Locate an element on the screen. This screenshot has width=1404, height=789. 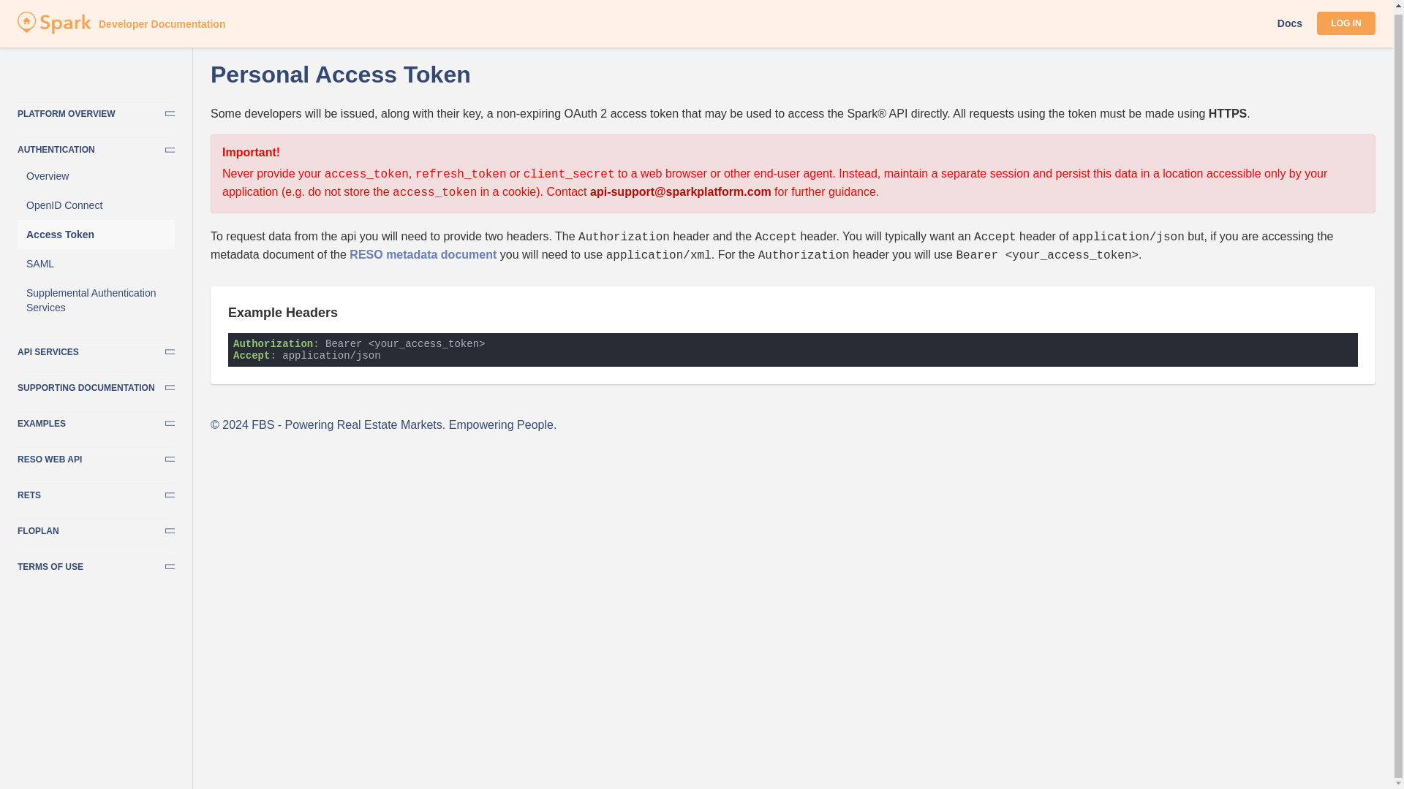
Access Token is located at coordinates (95, 235).